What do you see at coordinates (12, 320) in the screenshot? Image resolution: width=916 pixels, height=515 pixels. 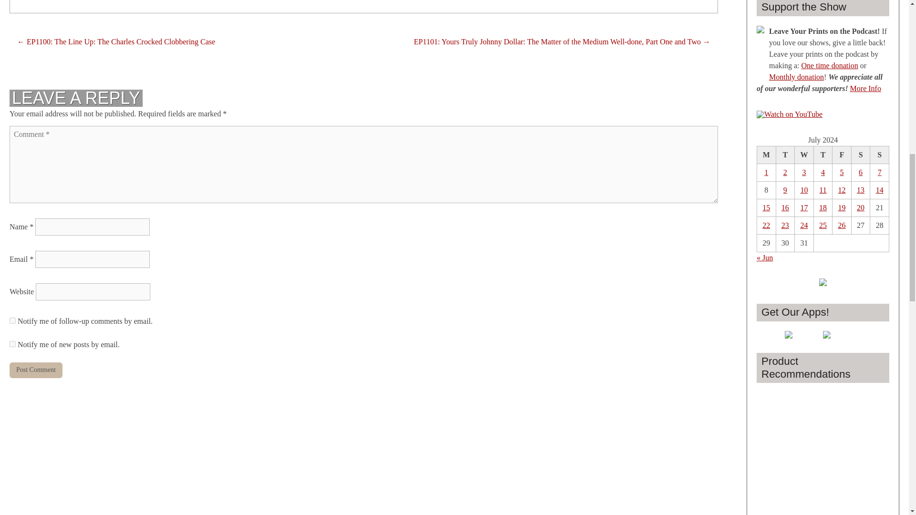 I see `subscribe` at bounding box center [12, 320].